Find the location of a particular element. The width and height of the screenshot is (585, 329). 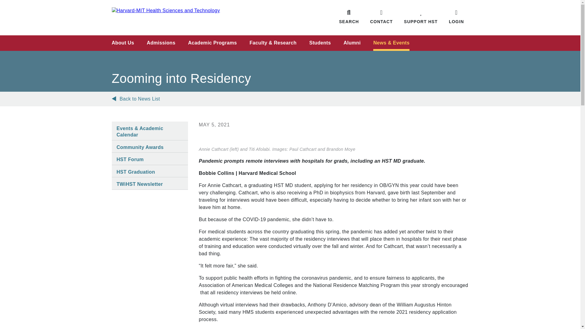

Alumni is located at coordinates (352, 43).